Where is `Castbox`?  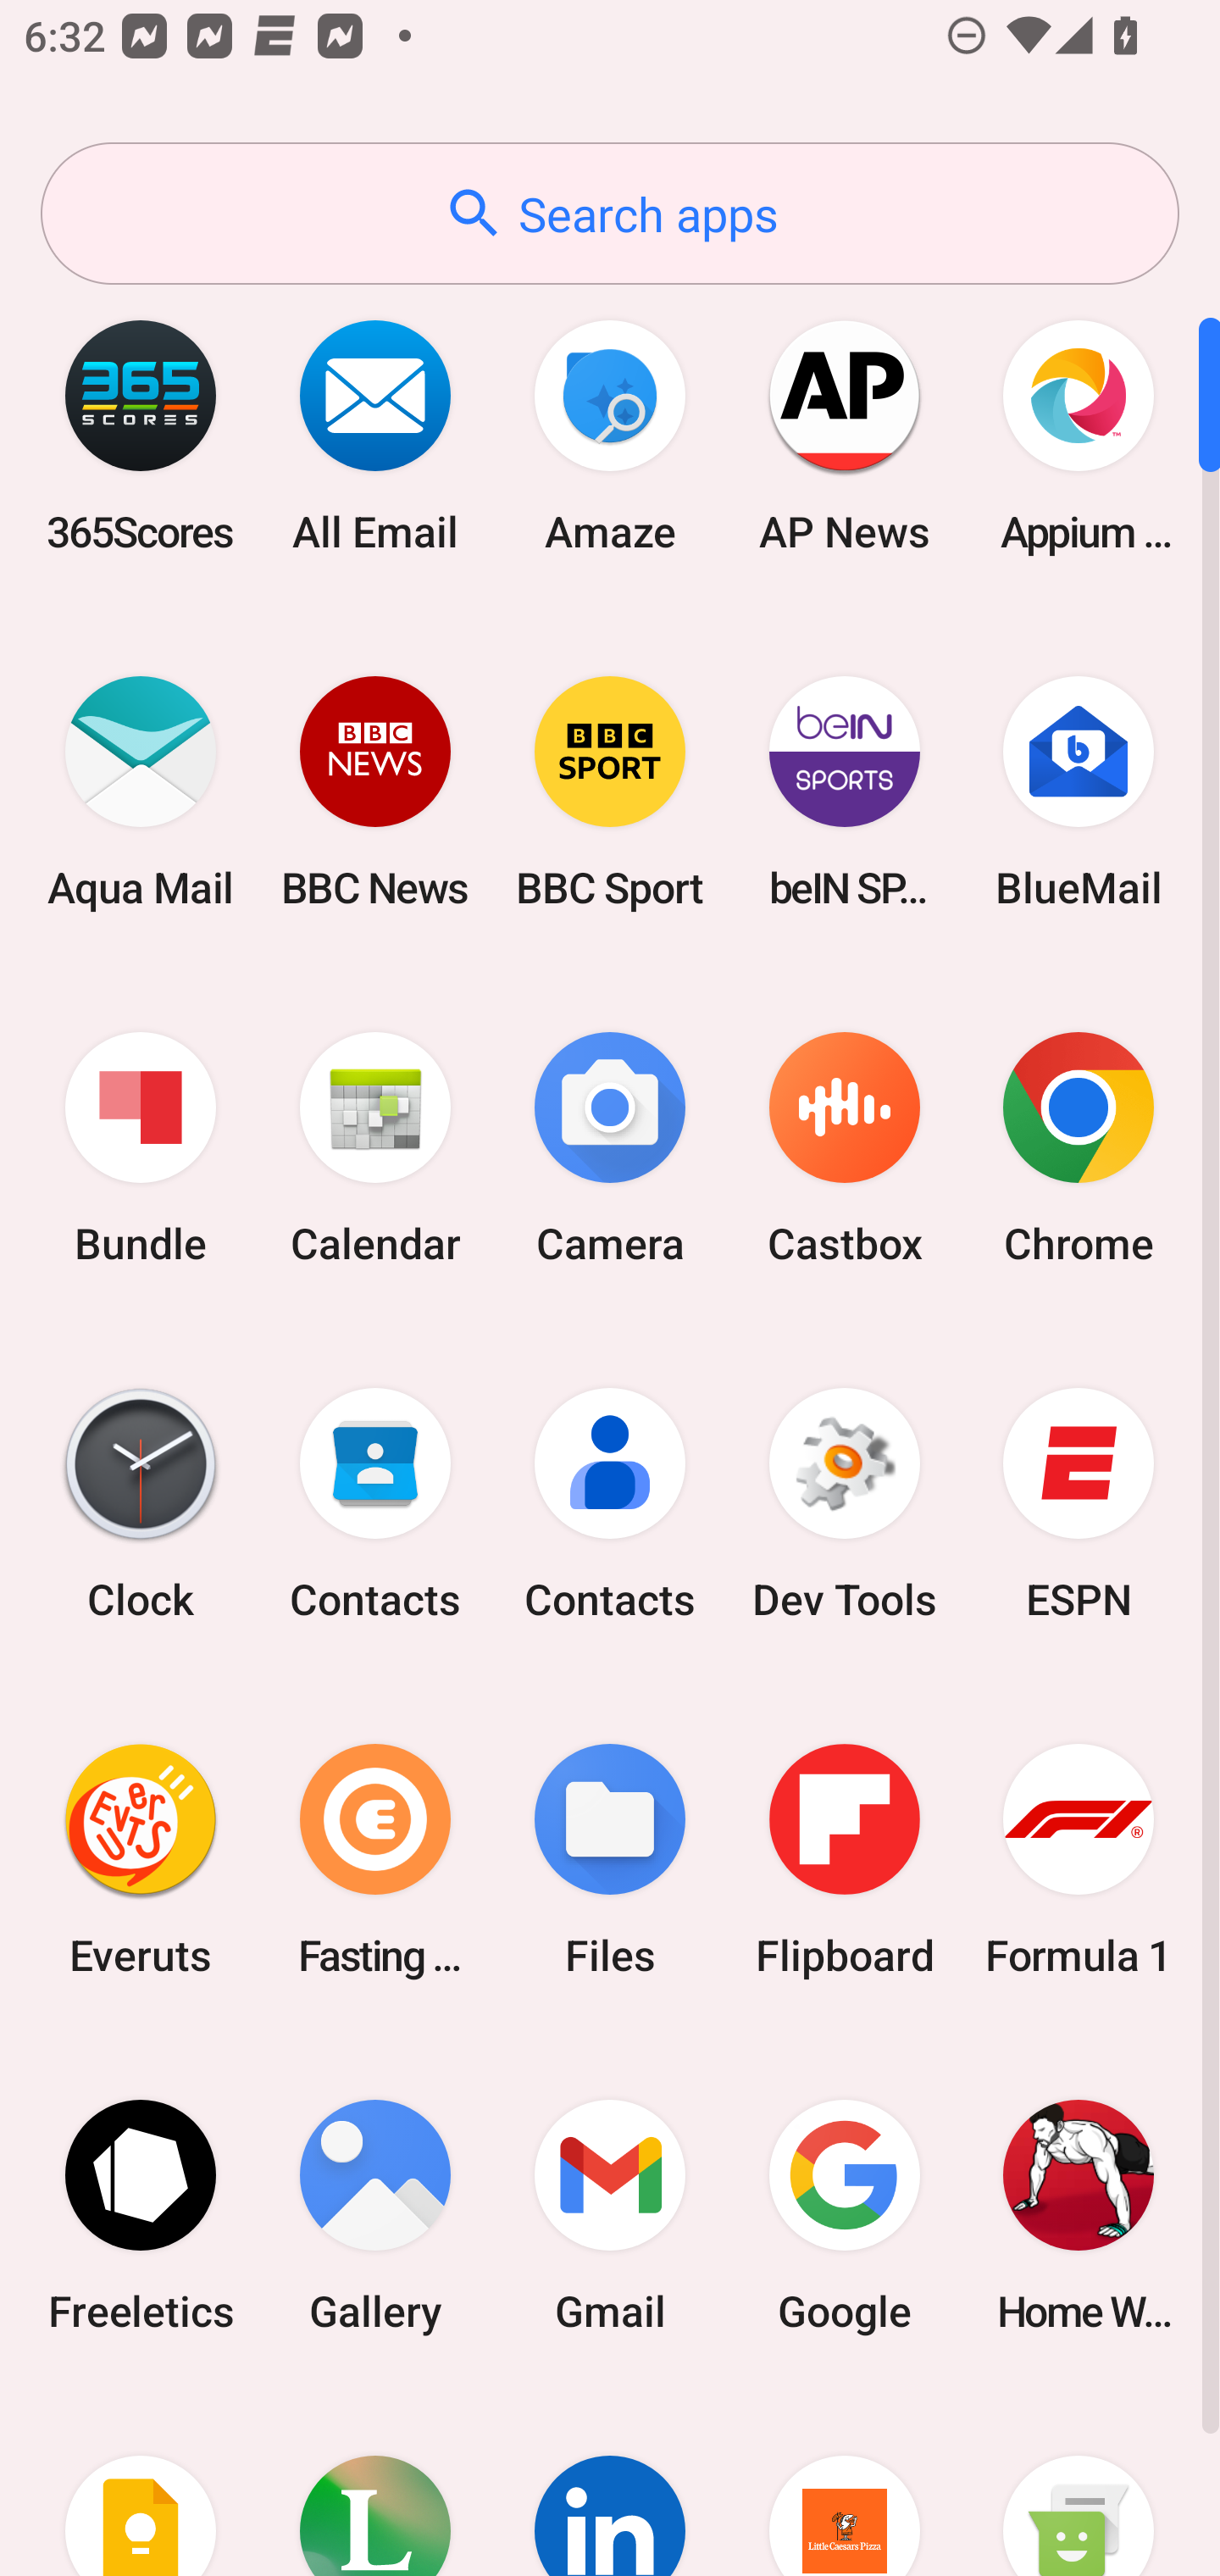 Castbox is located at coordinates (844, 1149).